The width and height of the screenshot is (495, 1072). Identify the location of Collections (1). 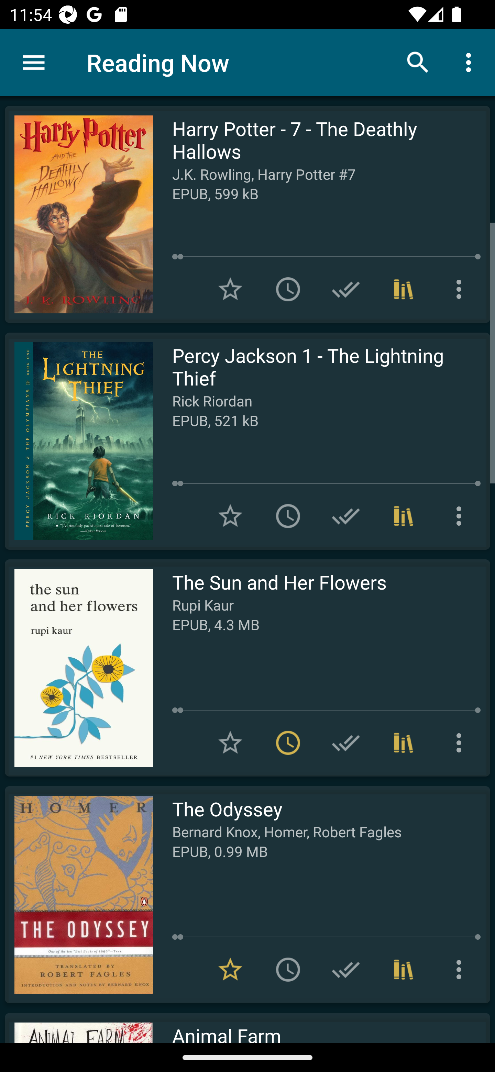
(404, 289).